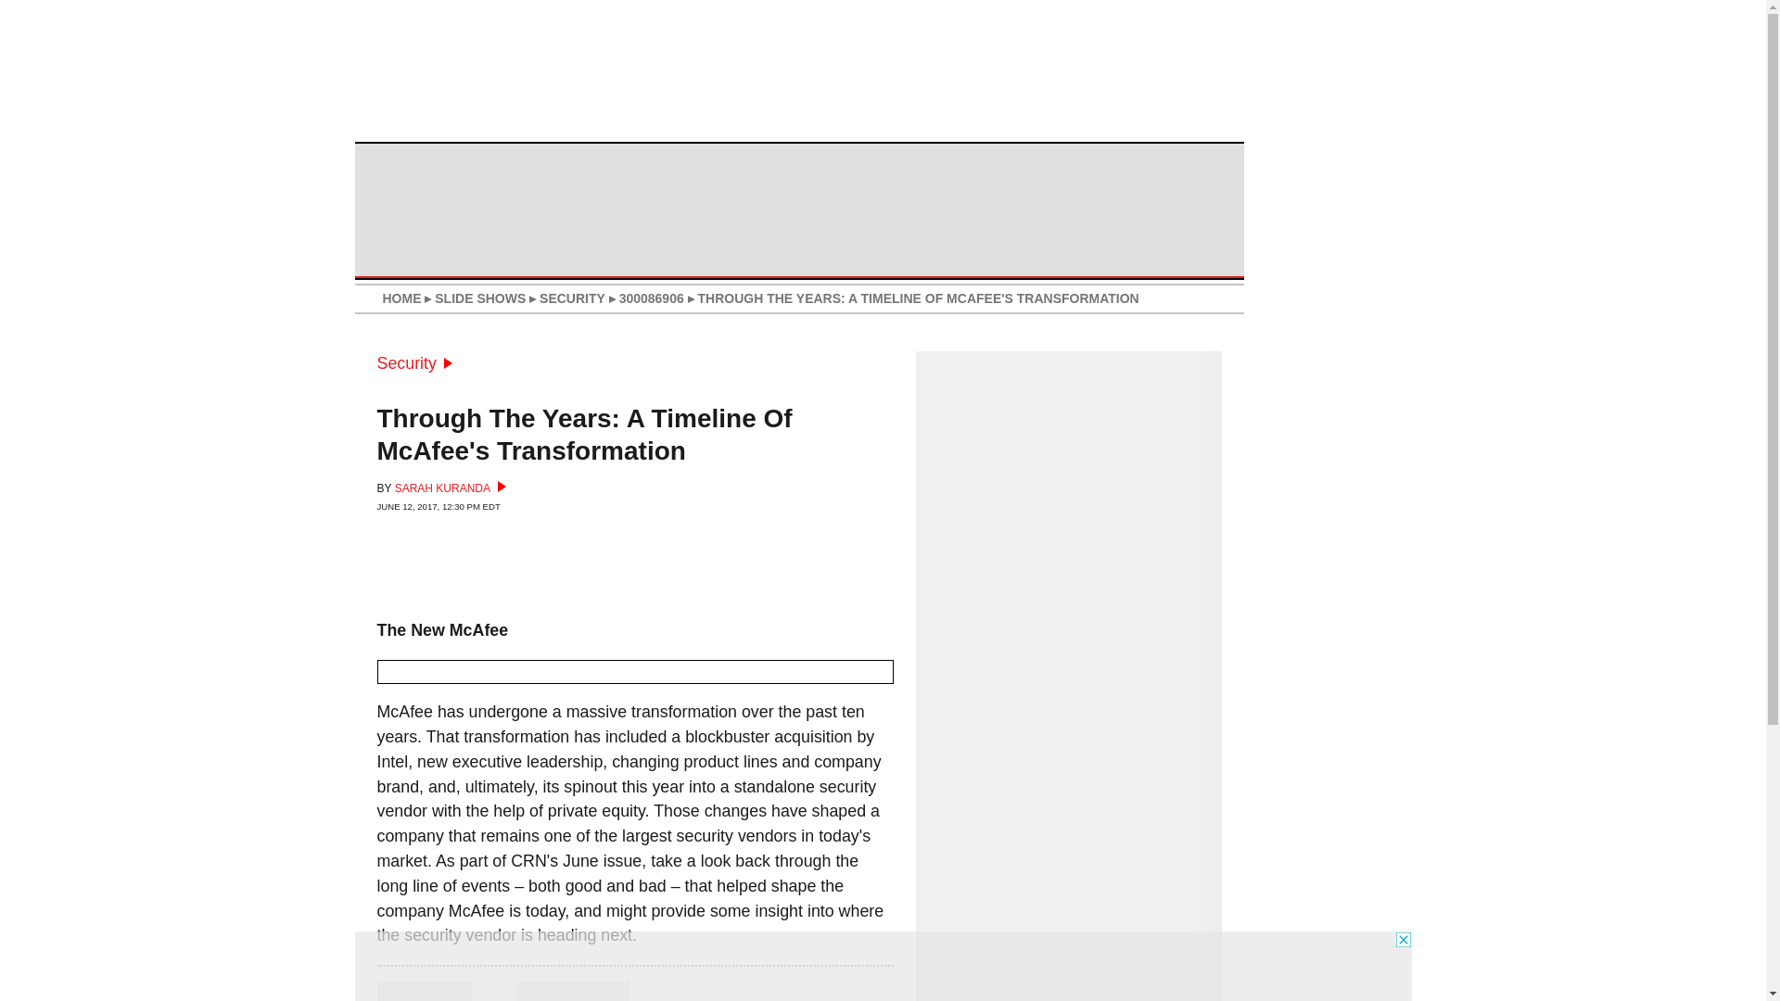  Describe the element at coordinates (571, 992) in the screenshot. I see `AUTHOR NAME` at that location.